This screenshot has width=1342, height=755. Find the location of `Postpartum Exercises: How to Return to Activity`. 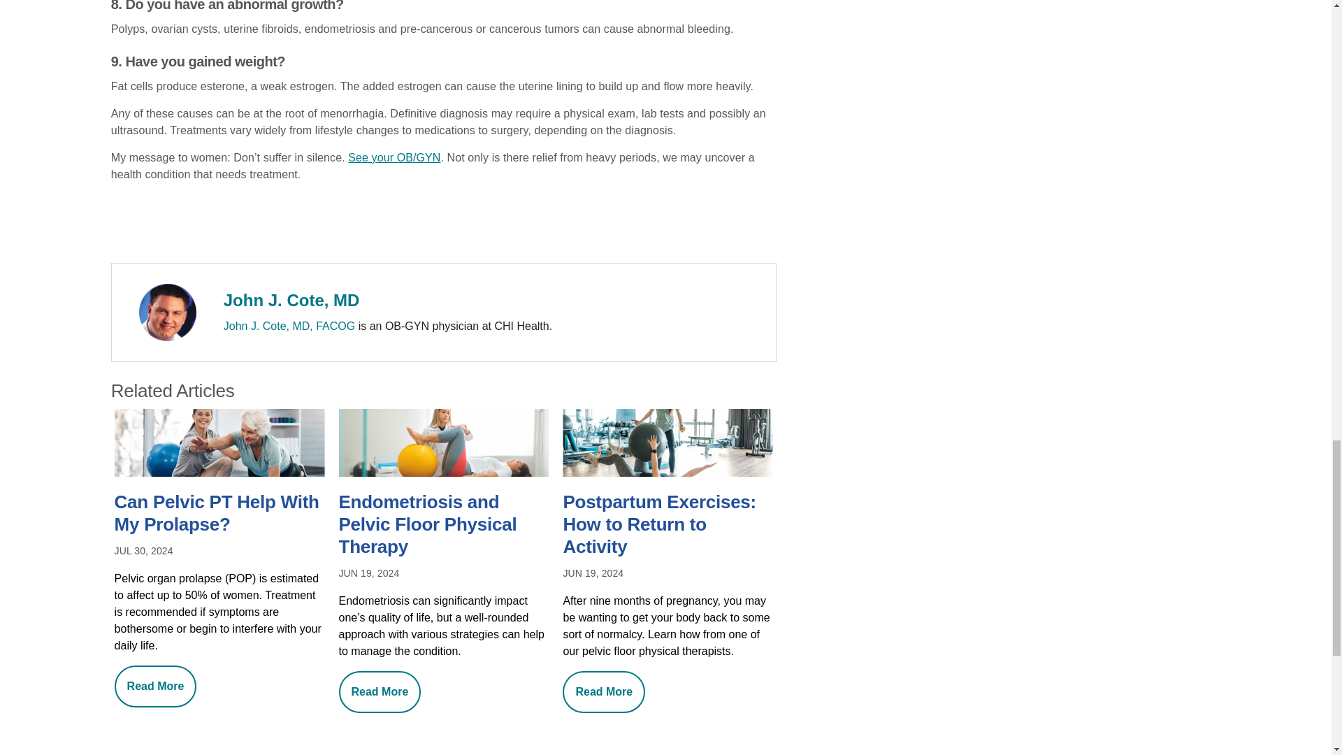

Postpartum Exercises: How to Return to Activity is located at coordinates (667, 526).